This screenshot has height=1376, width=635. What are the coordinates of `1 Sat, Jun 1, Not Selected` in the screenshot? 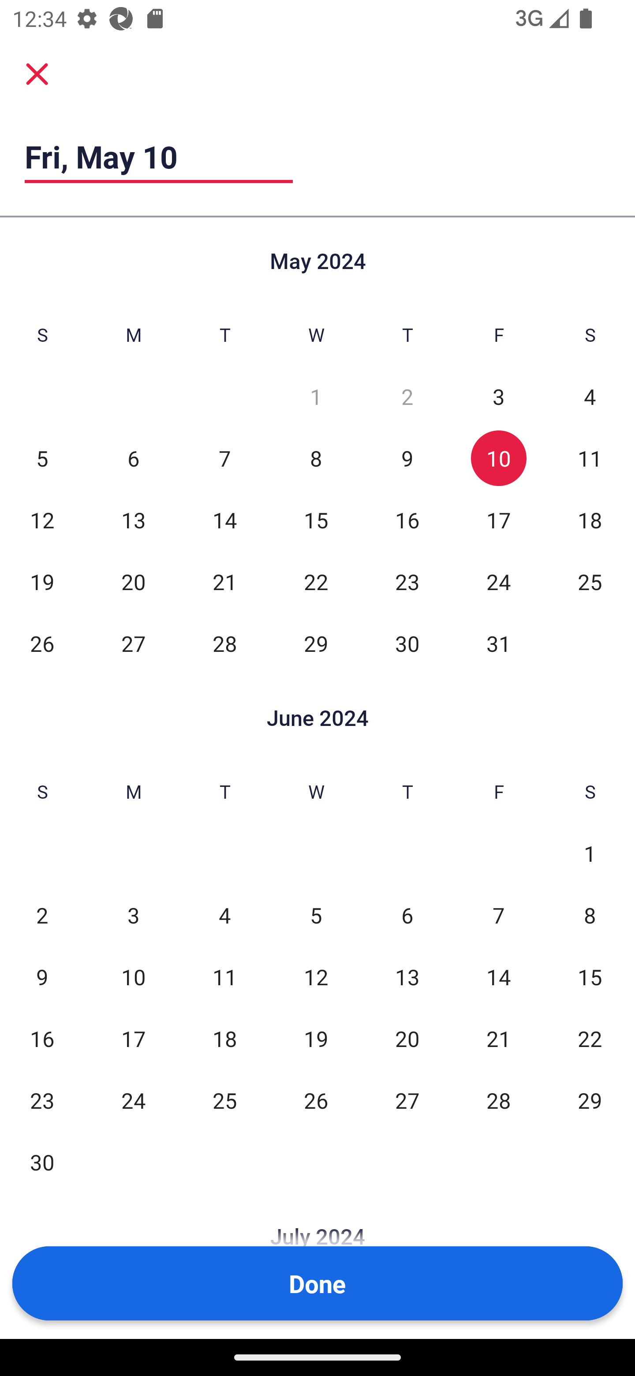 It's located at (590, 854).